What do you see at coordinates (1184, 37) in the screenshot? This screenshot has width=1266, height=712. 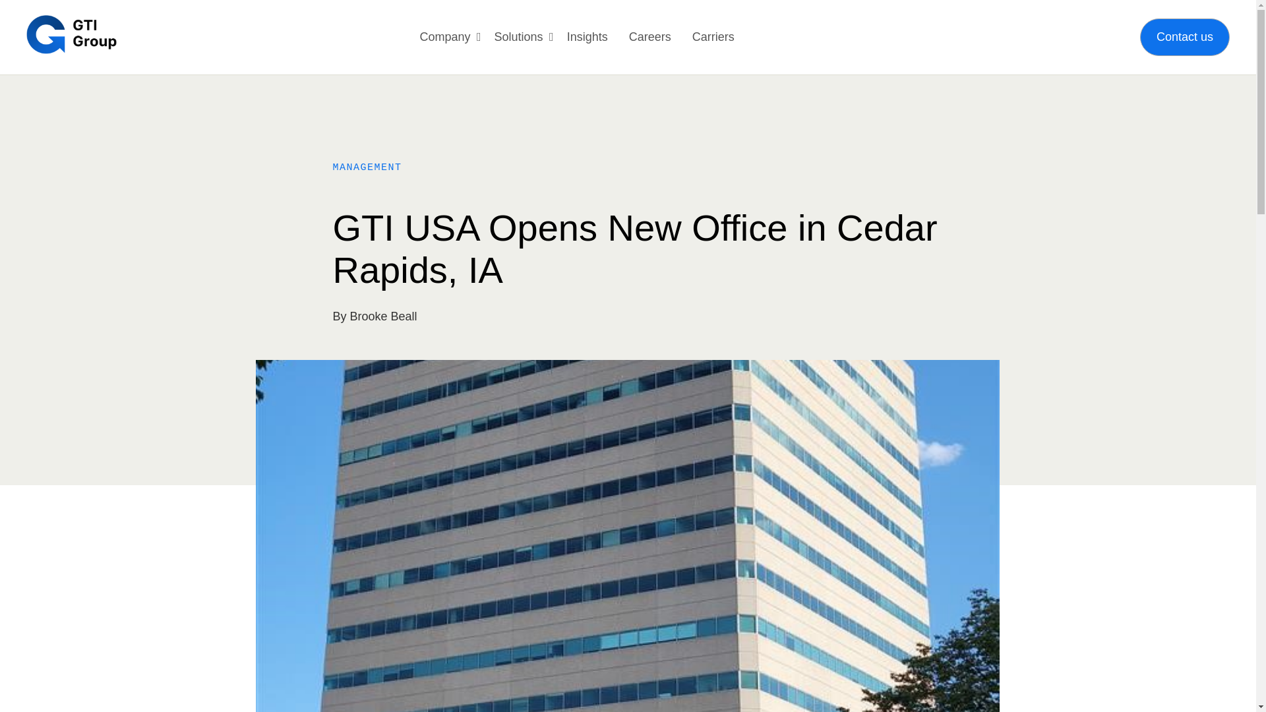 I see `Contact us` at bounding box center [1184, 37].